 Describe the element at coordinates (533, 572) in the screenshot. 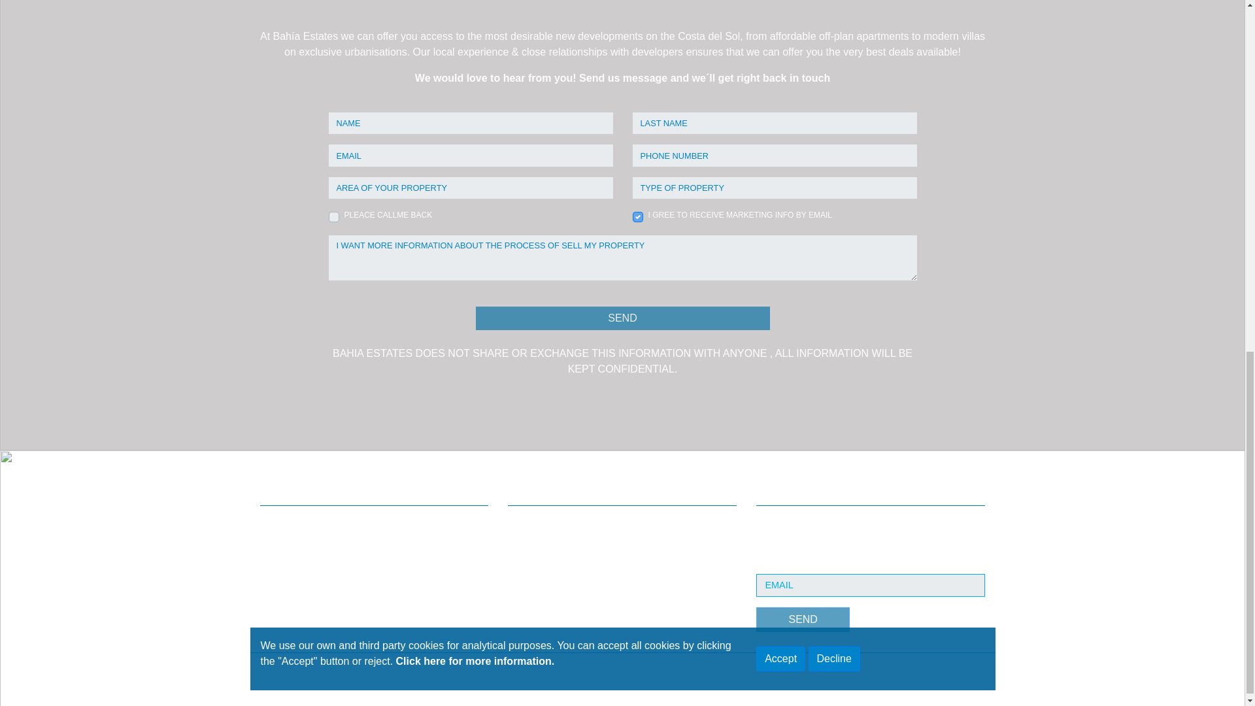

I see `LIST WITH US` at that location.